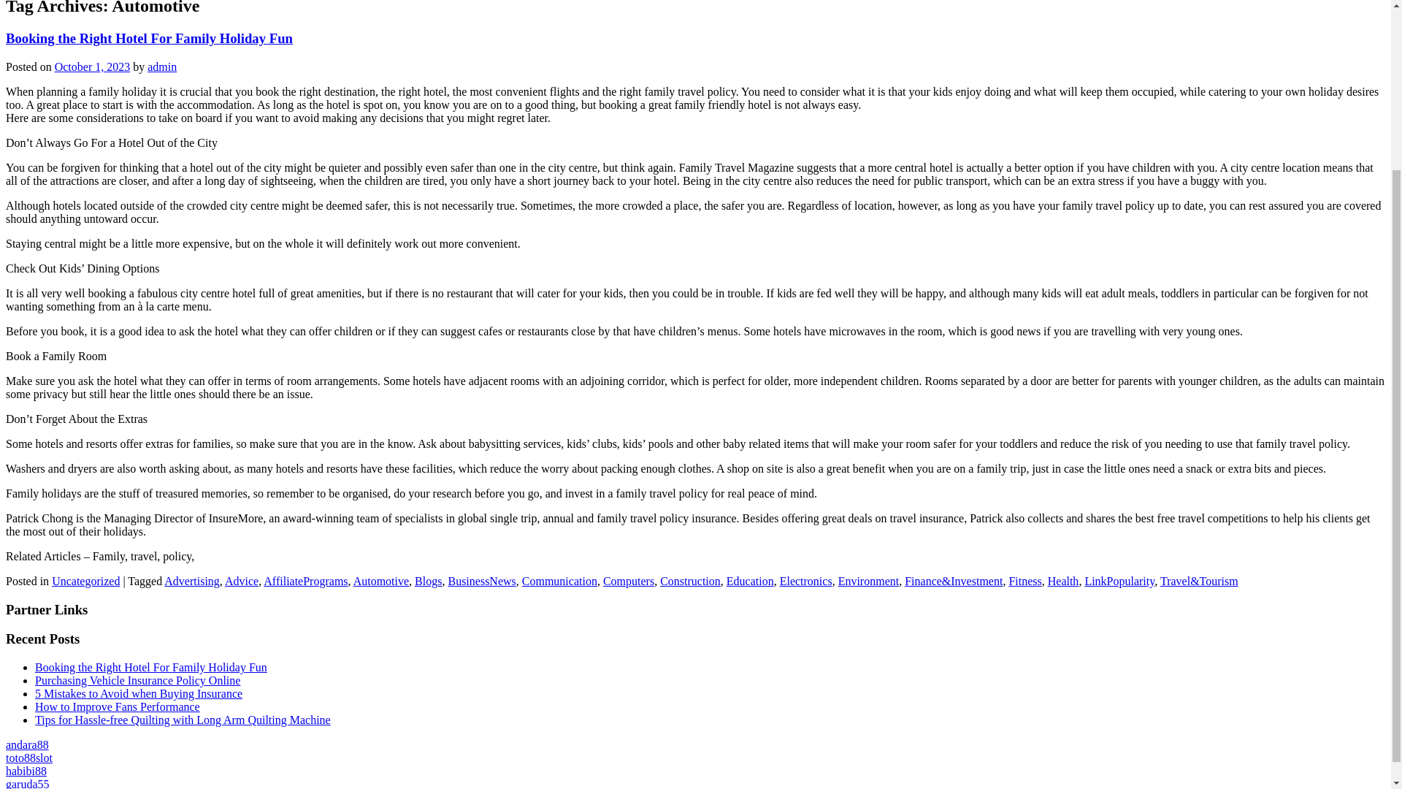 This screenshot has width=1402, height=789. What do you see at coordinates (806, 581) in the screenshot?
I see `Electronics` at bounding box center [806, 581].